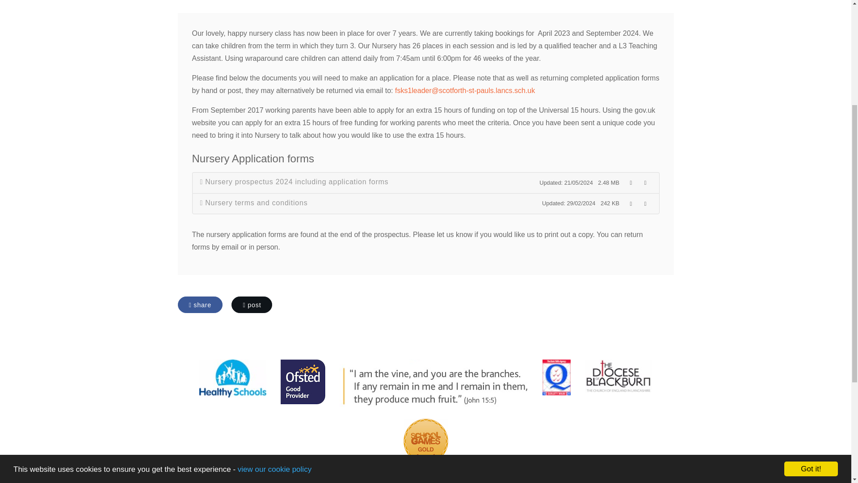  Describe the element at coordinates (200, 305) in the screenshot. I see `Share on Facebook` at that location.